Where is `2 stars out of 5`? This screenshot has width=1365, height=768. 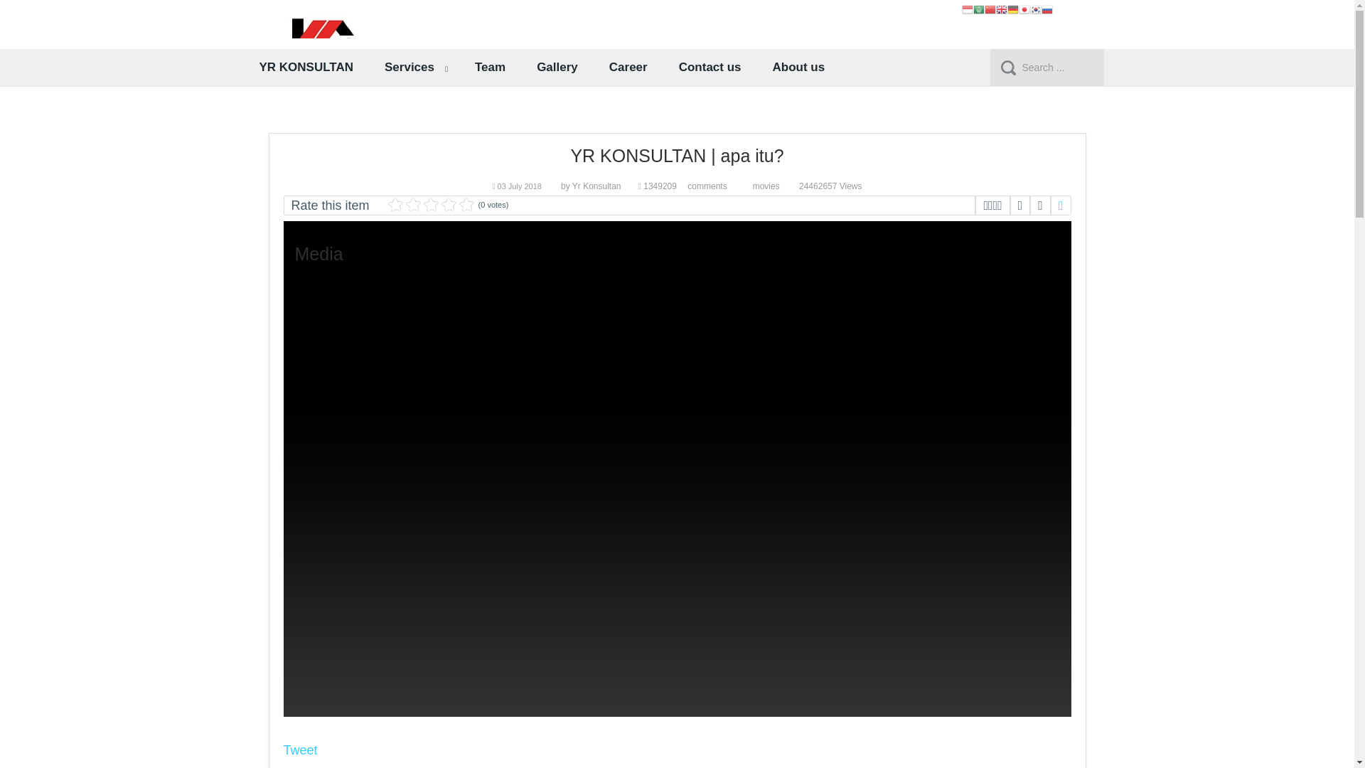
2 stars out of 5 is located at coordinates (404, 205).